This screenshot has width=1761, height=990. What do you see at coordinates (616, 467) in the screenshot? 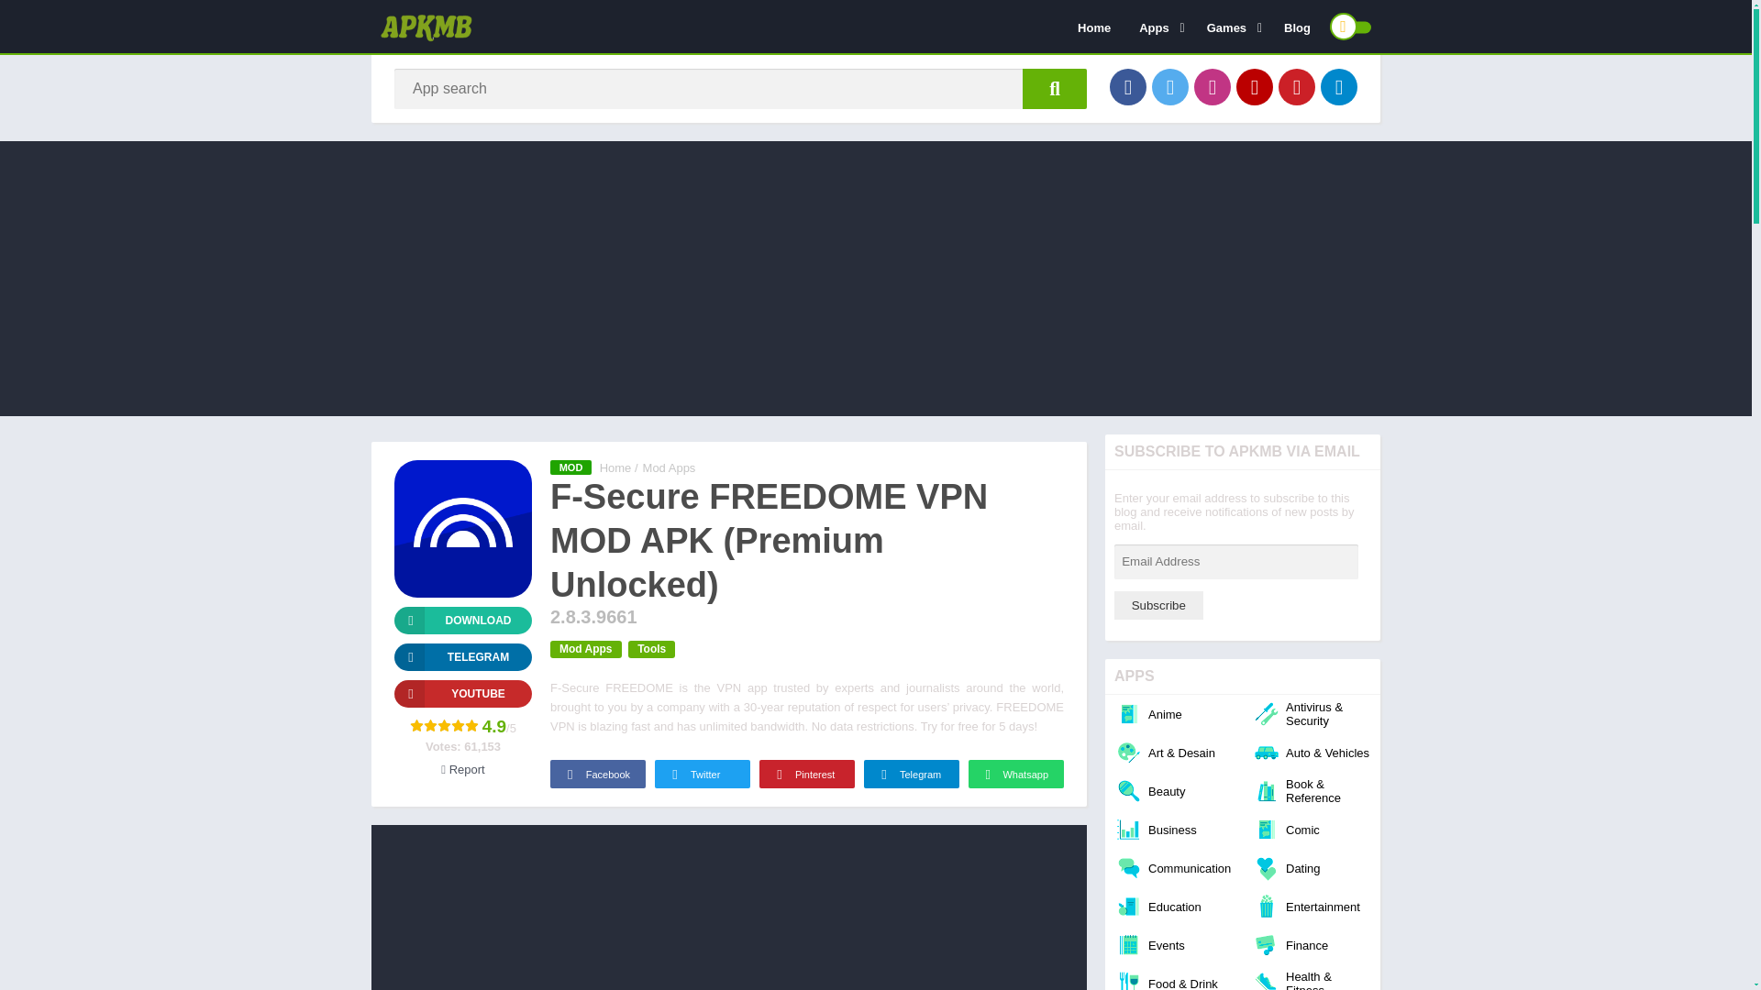
I see `APKMB.Com` at bounding box center [616, 467].